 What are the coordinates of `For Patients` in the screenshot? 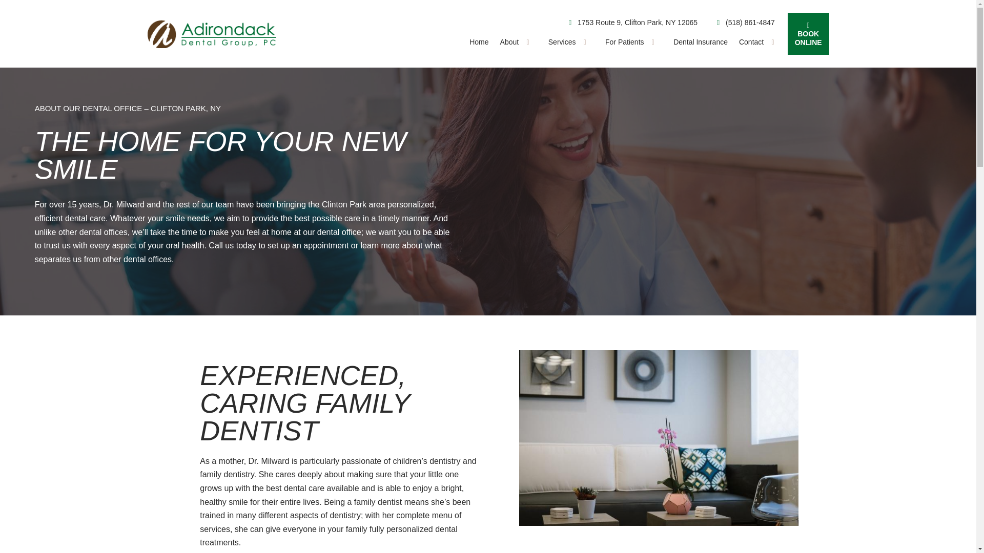 It's located at (633, 42).